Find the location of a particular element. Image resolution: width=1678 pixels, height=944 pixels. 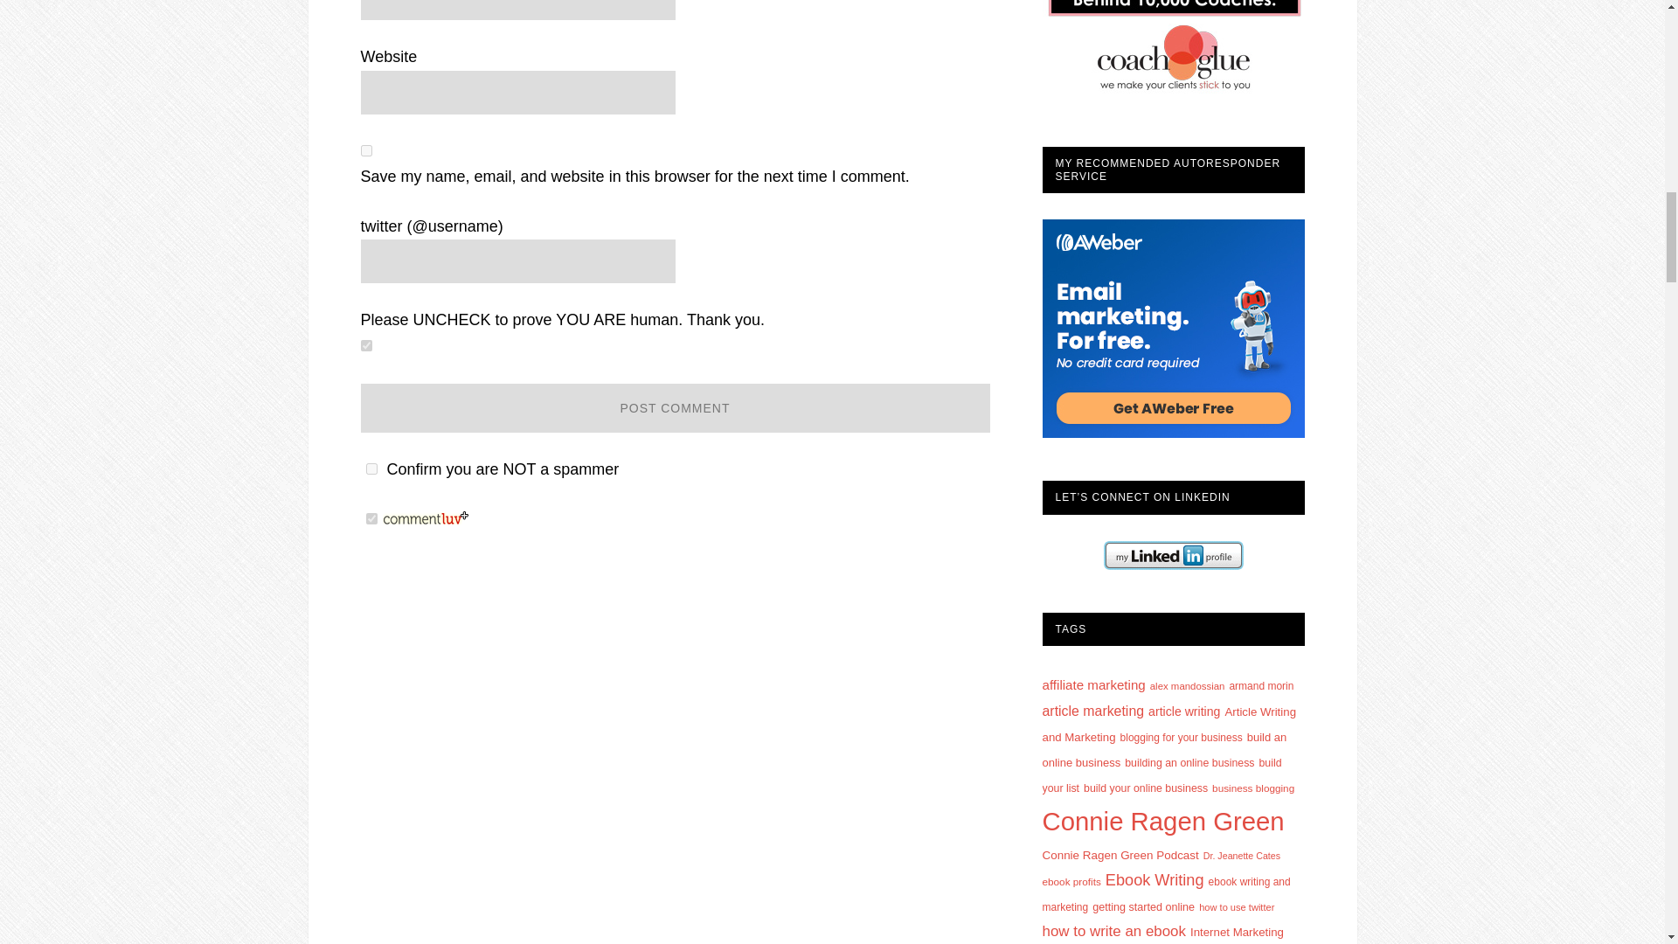

affiliate marketing is located at coordinates (1092, 684).